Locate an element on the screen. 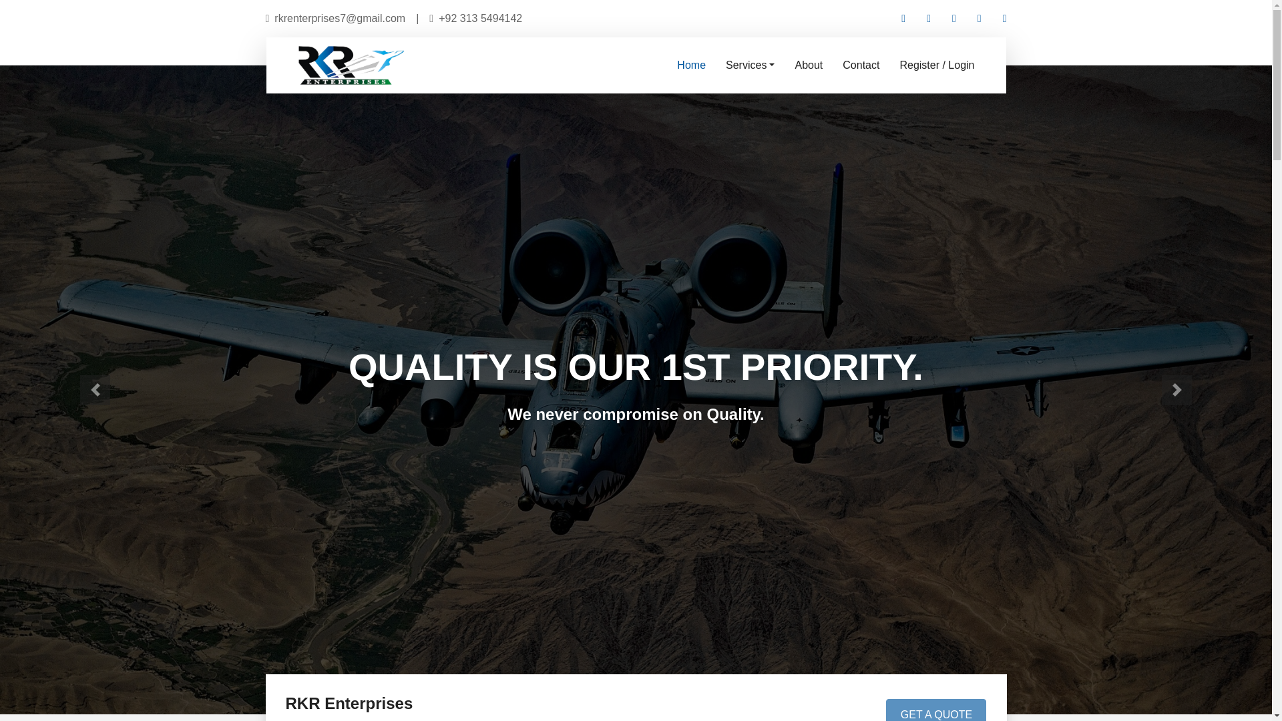  GET A QUOTE is located at coordinates (935, 710).